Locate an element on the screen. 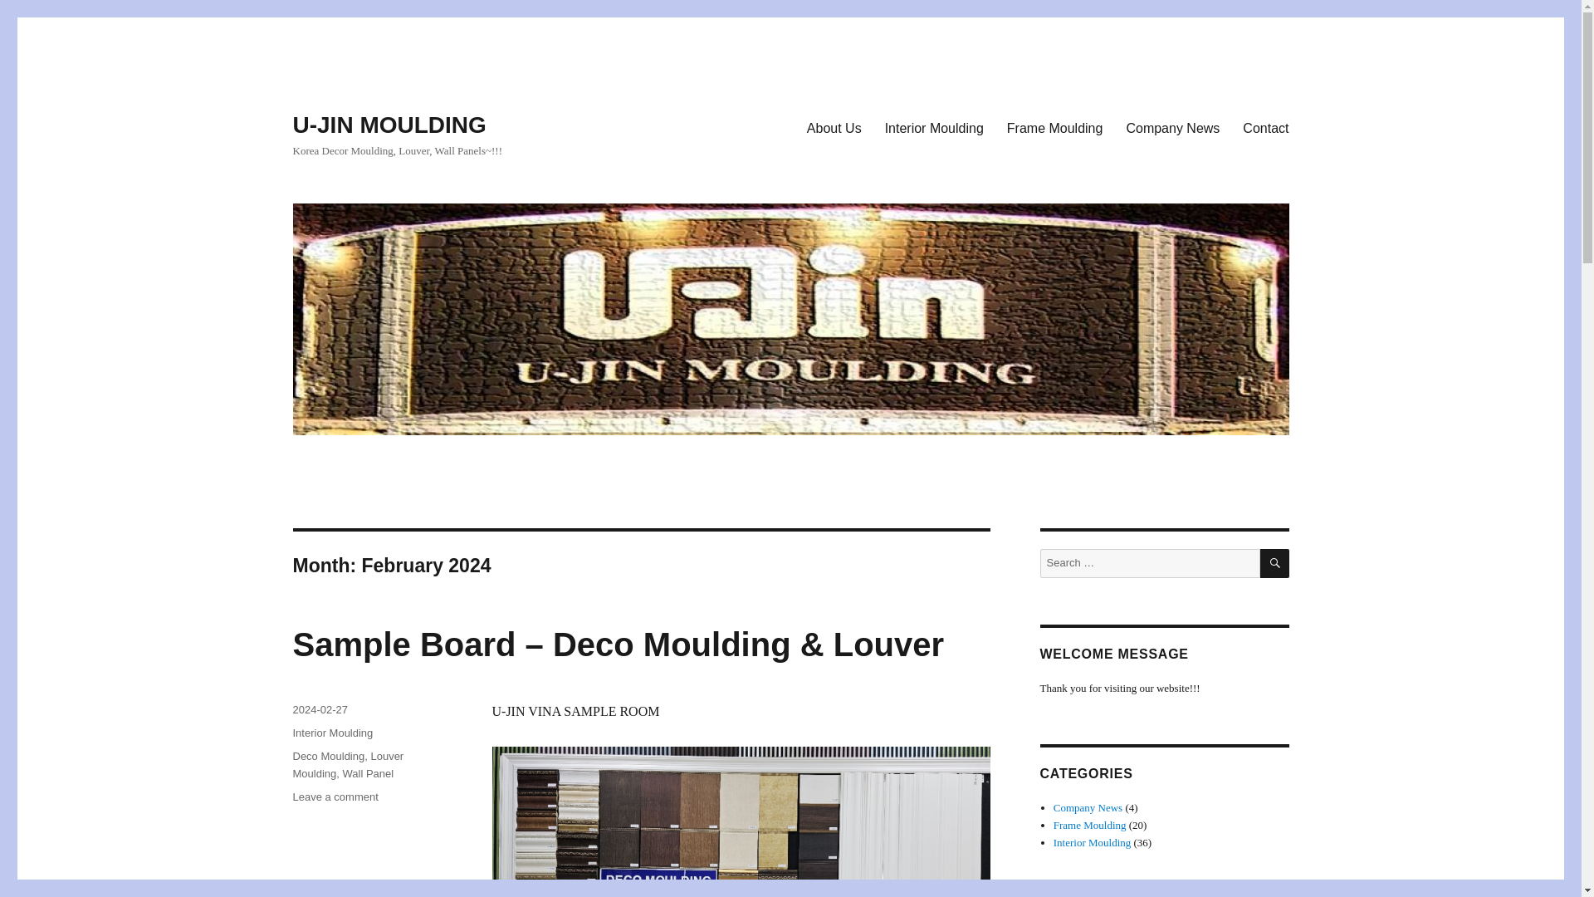 The image size is (1594, 897). Louver Moulding is located at coordinates (347, 764).